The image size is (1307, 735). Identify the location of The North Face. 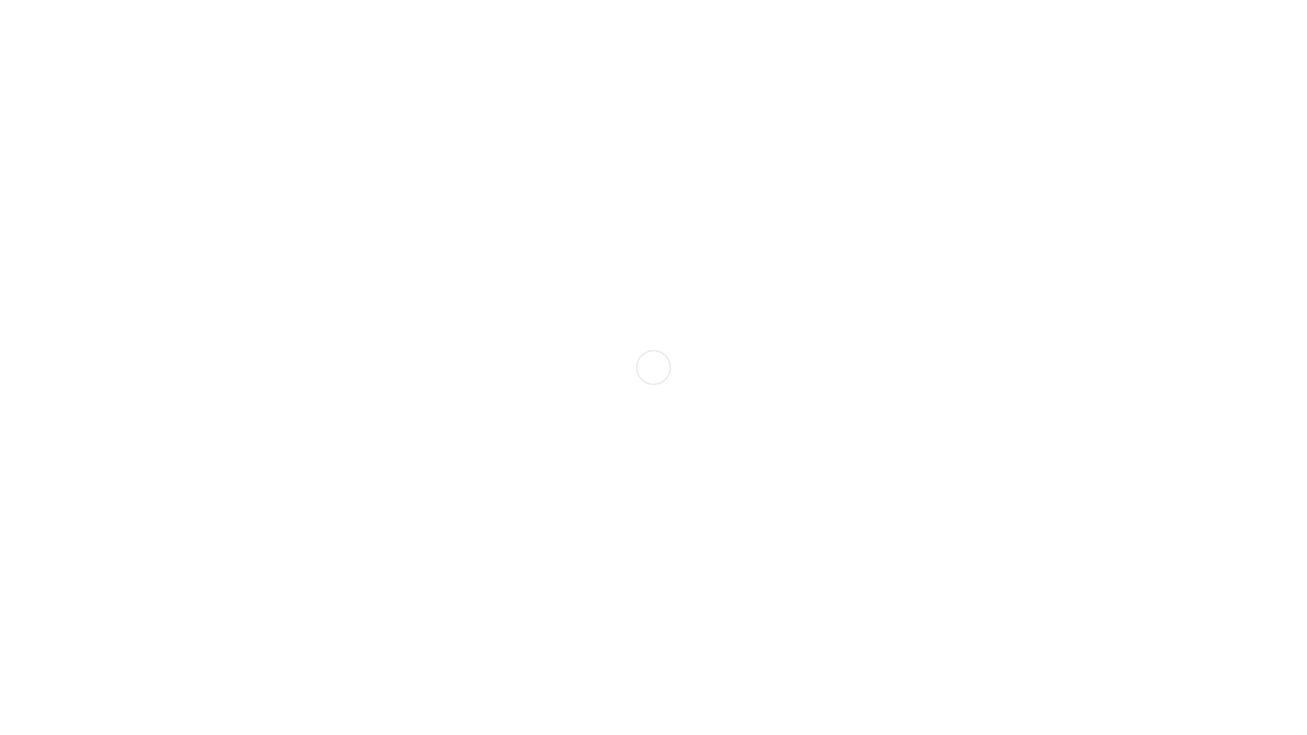
(909, 572).